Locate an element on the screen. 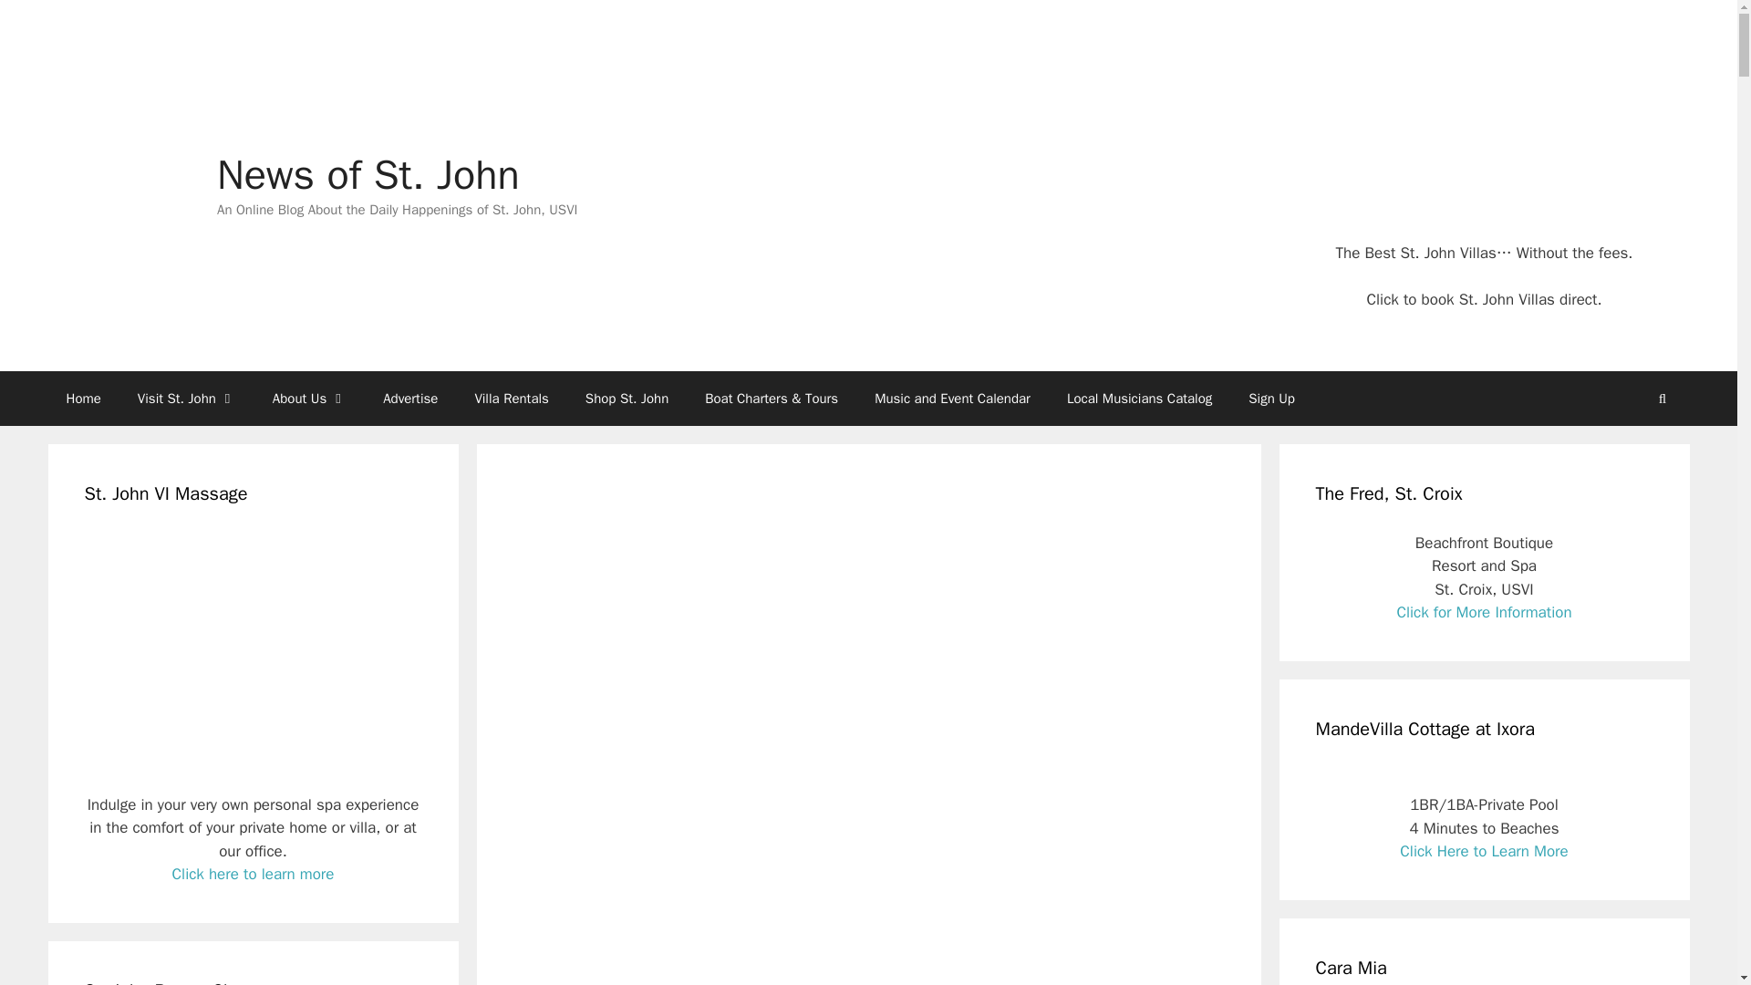  Home is located at coordinates (82, 398).